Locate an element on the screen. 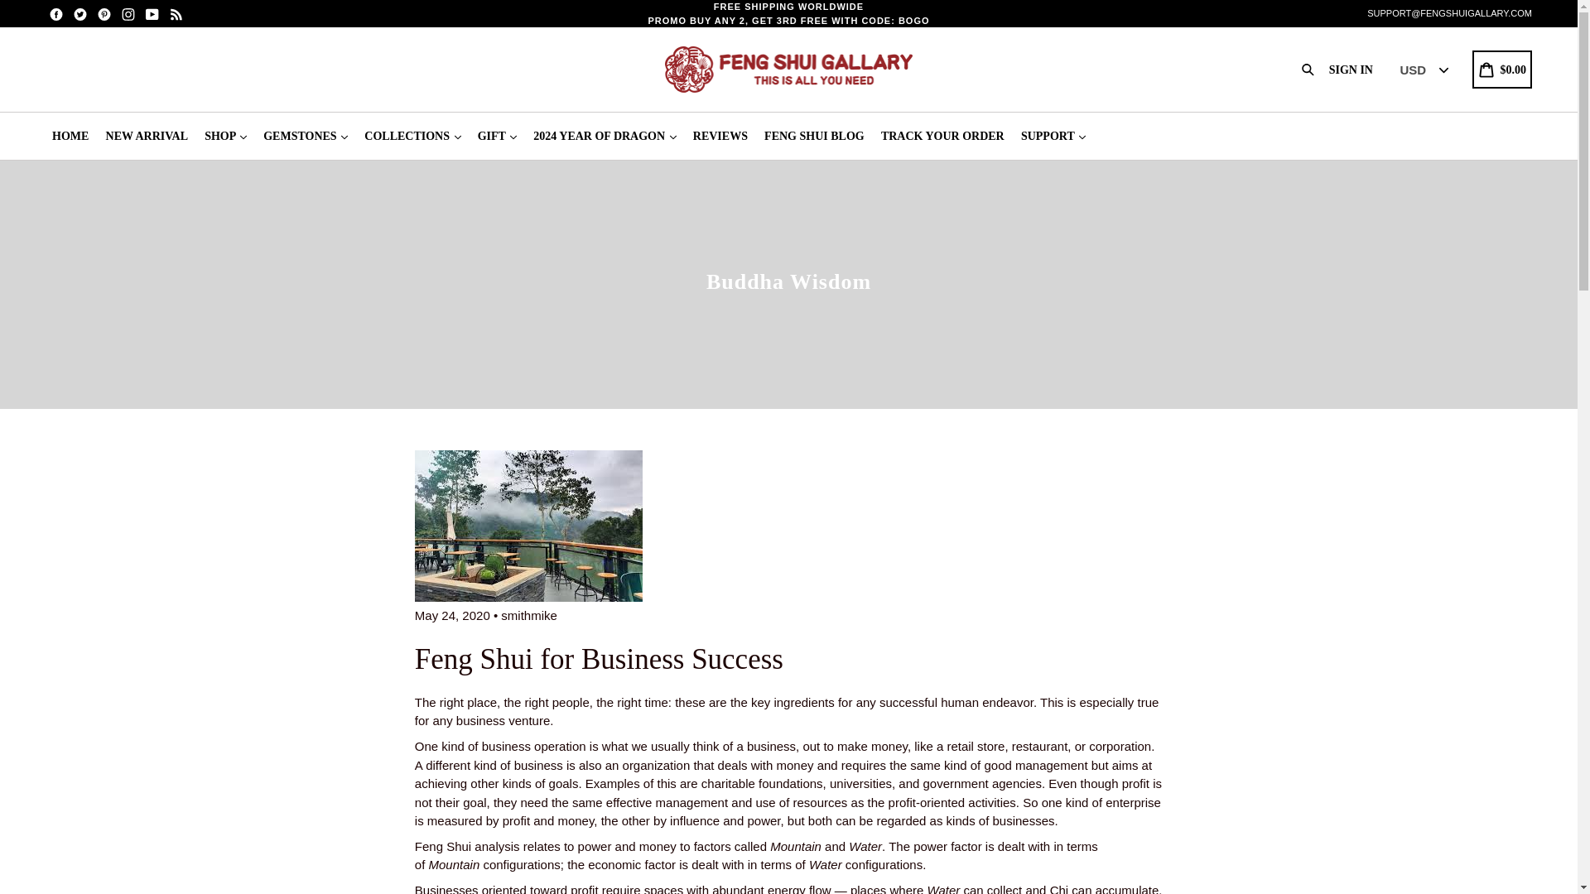 The height and width of the screenshot is (894, 1590). FengshuiGallary on Facebook is located at coordinates (56, 13).